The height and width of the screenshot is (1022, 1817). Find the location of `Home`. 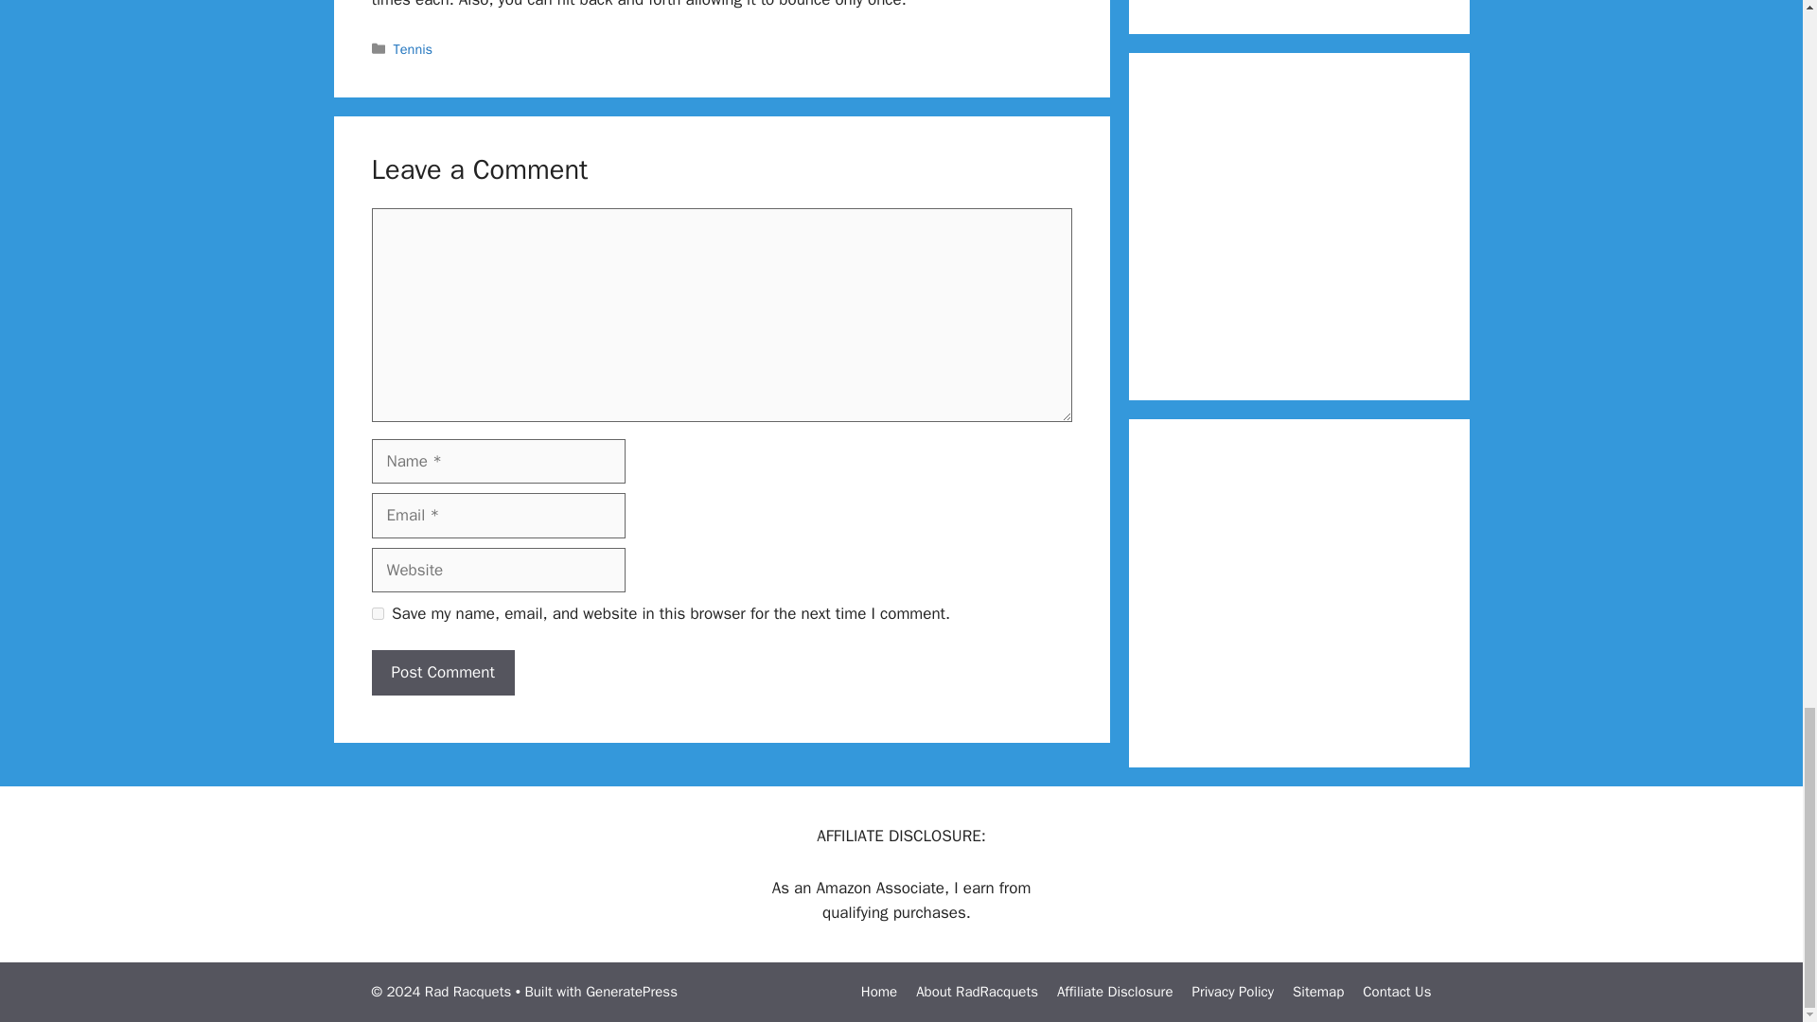

Home is located at coordinates (879, 992).